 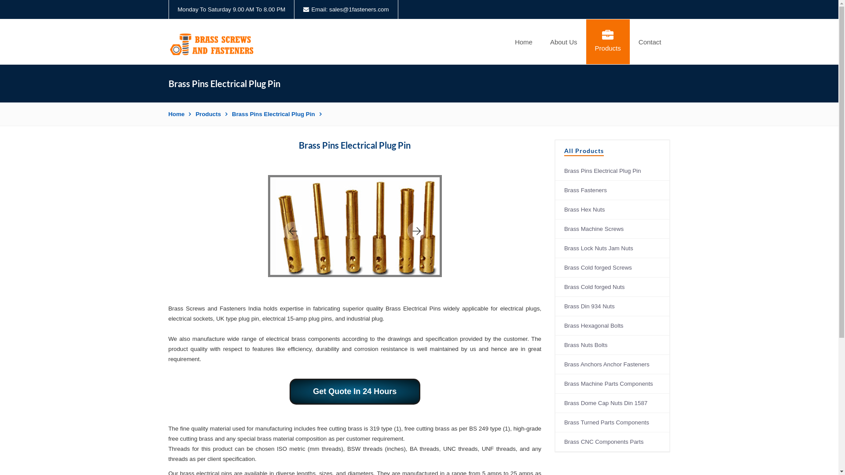 I want to click on Brass Cold forged Screws, so click(x=613, y=268).